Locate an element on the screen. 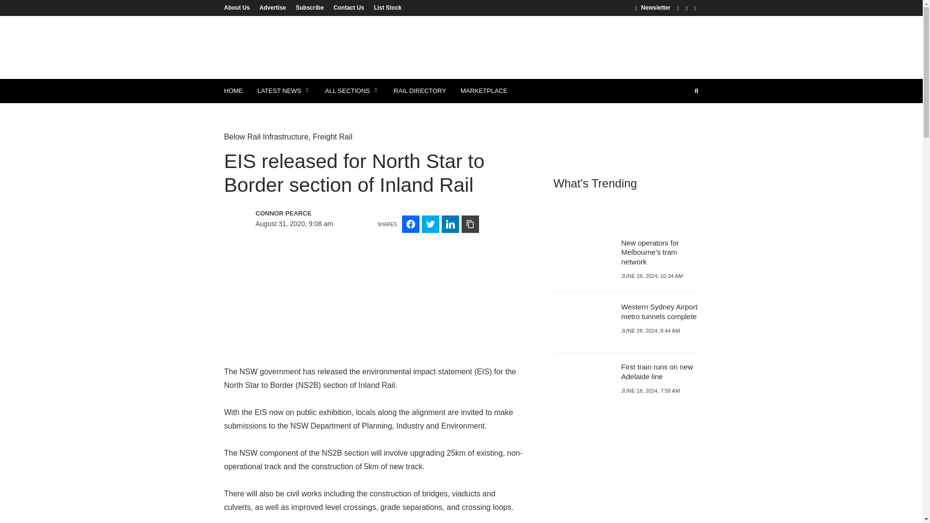  Share on Copy Link is located at coordinates (470, 224).